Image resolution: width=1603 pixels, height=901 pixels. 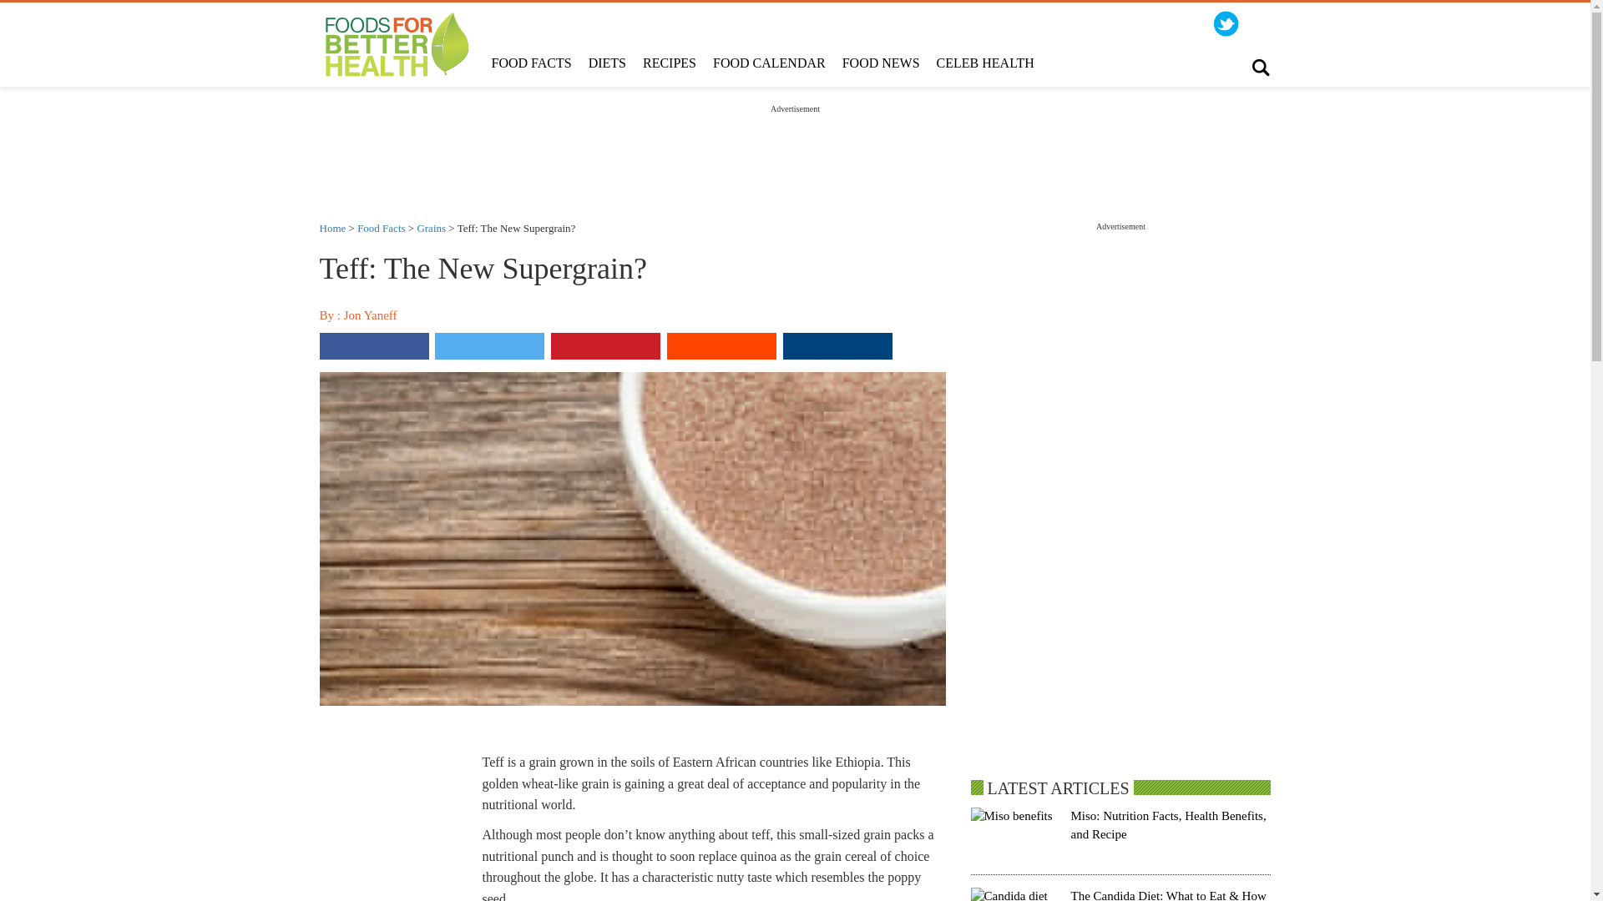 I want to click on Home, so click(x=332, y=227).